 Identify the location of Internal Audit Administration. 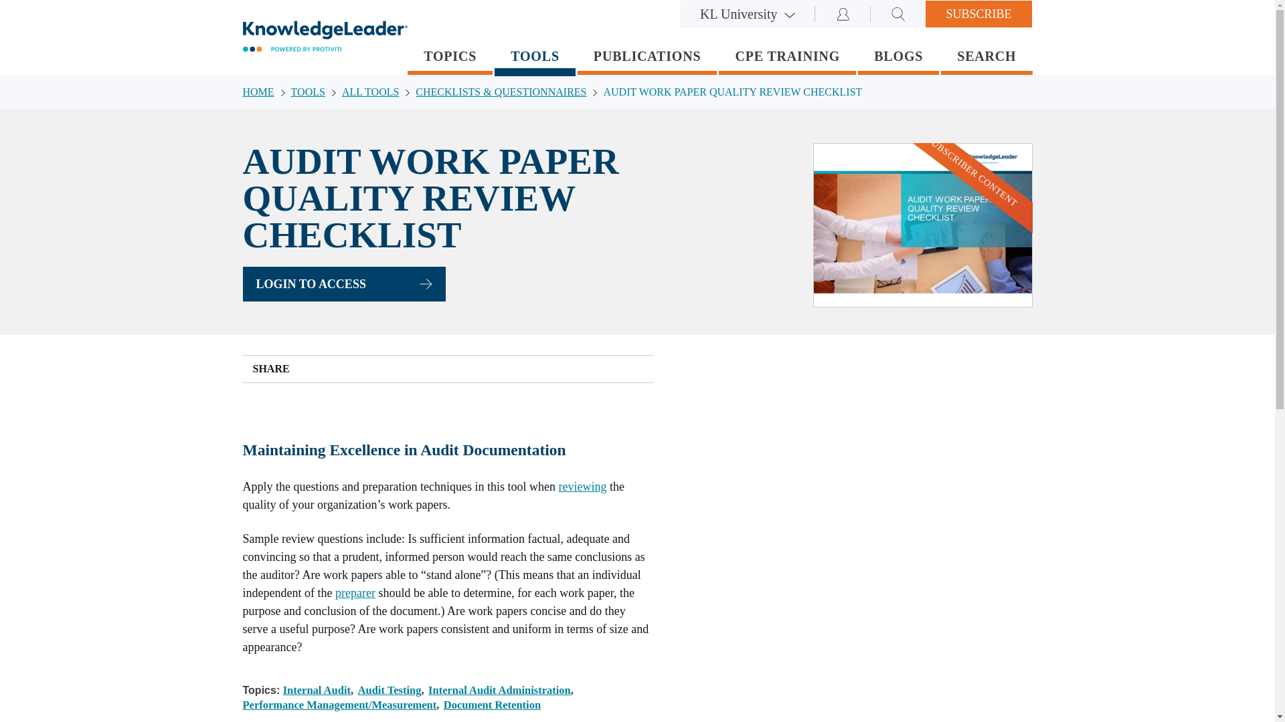
(501, 690).